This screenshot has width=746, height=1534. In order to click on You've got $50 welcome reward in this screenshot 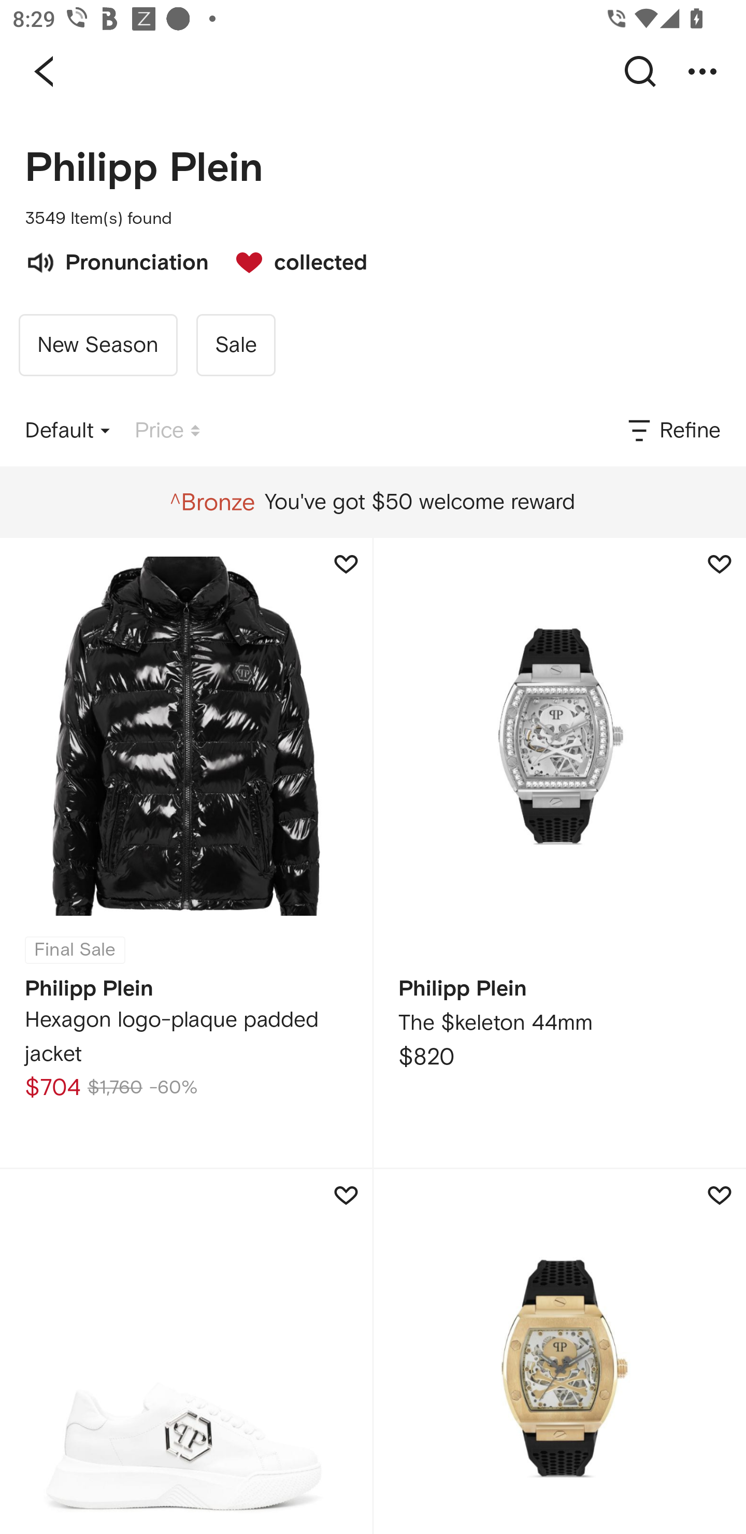, I will do `click(372, 502)`.